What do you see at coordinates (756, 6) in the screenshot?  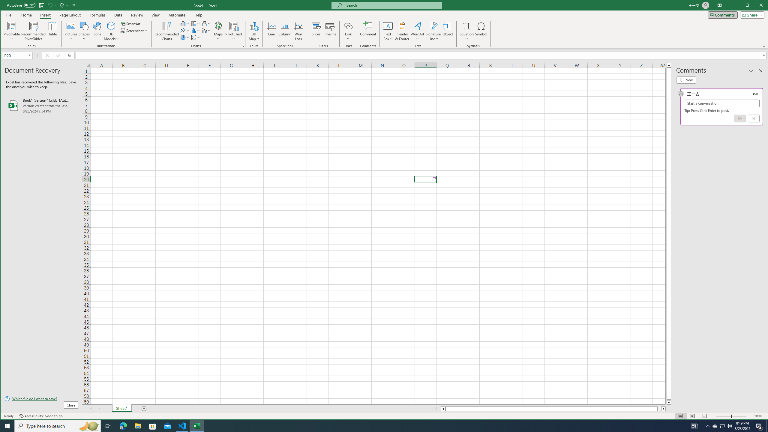 I see `Maximize` at bounding box center [756, 6].